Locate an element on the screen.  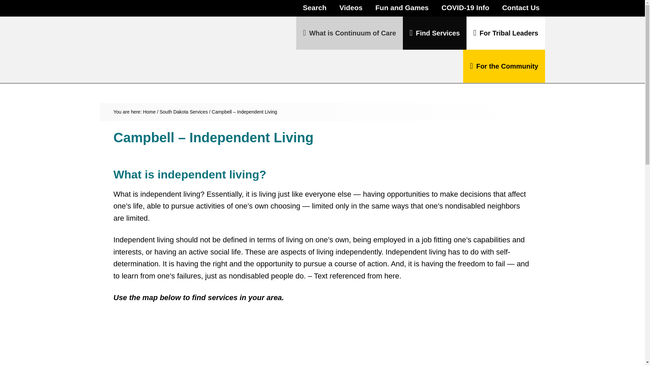
NICOA COMPASS is located at coordinates (157, 33).